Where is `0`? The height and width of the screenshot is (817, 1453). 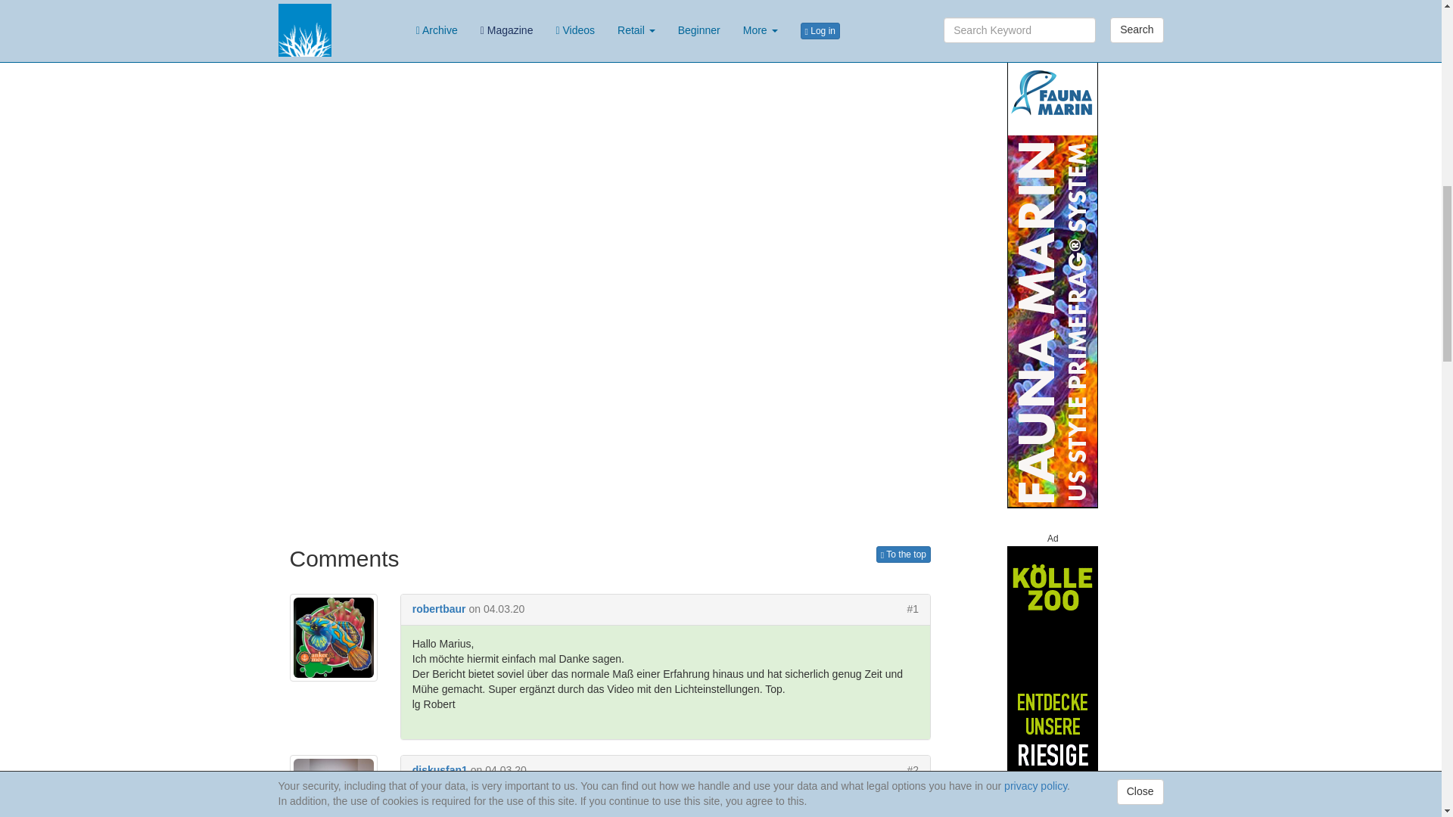 0 is located at coordinates (910, 47).